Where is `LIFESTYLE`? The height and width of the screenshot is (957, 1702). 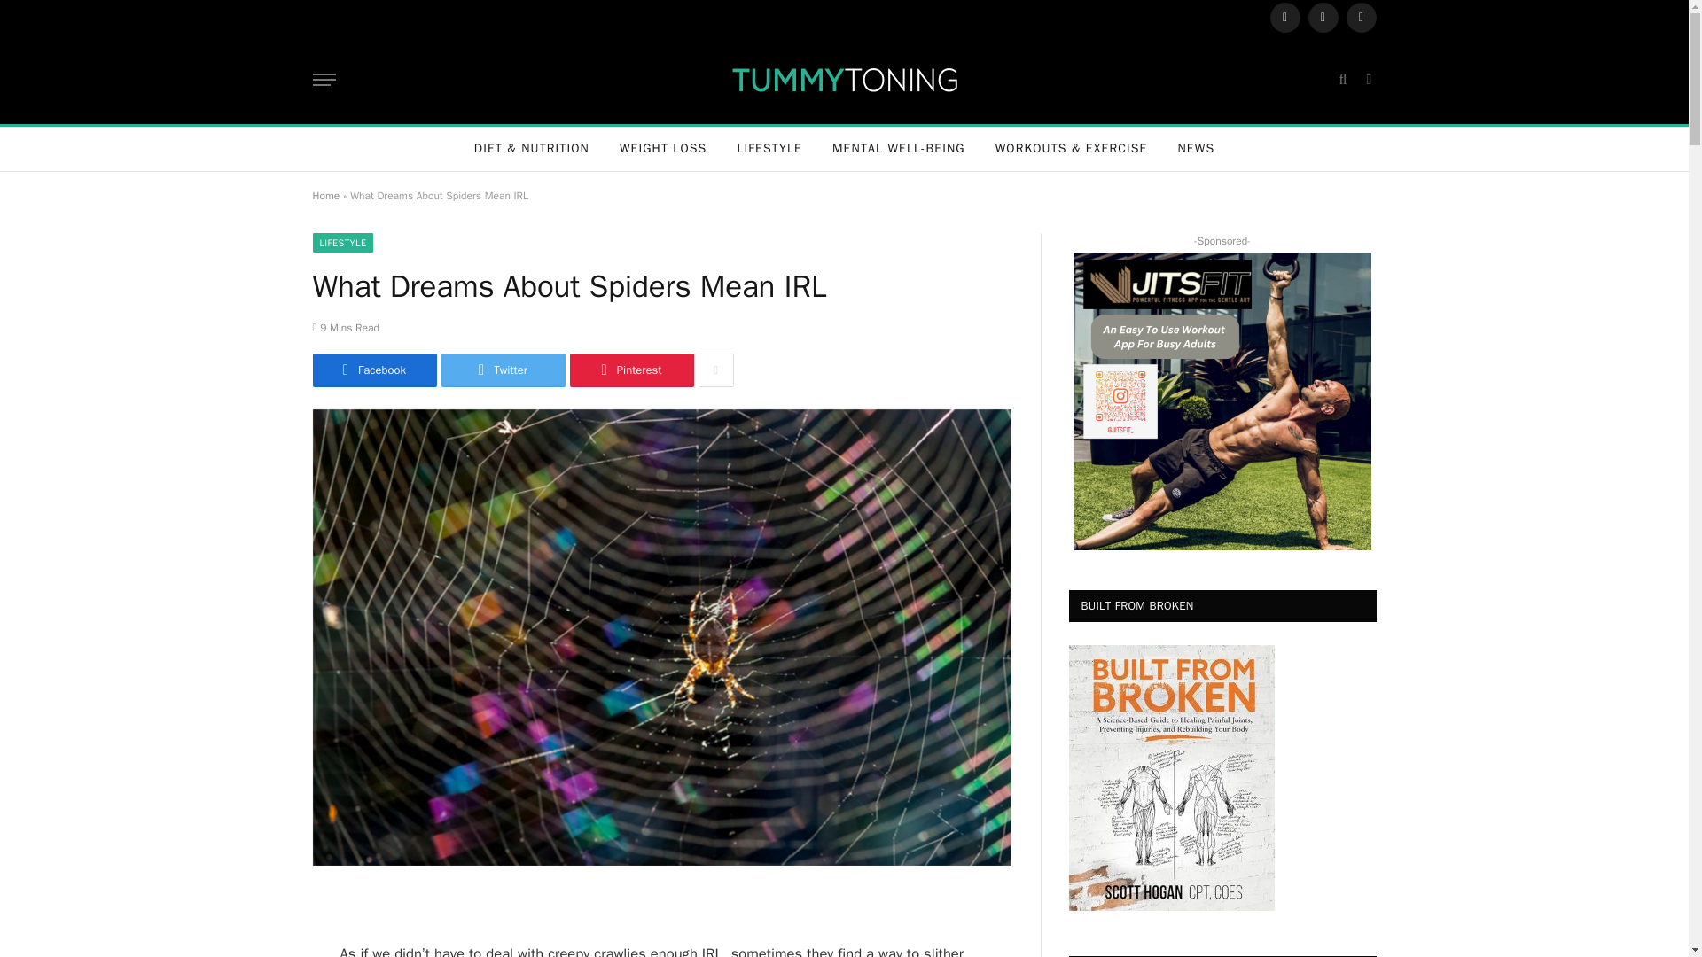 LIFESTYLE is located at coordinates (769, 149).